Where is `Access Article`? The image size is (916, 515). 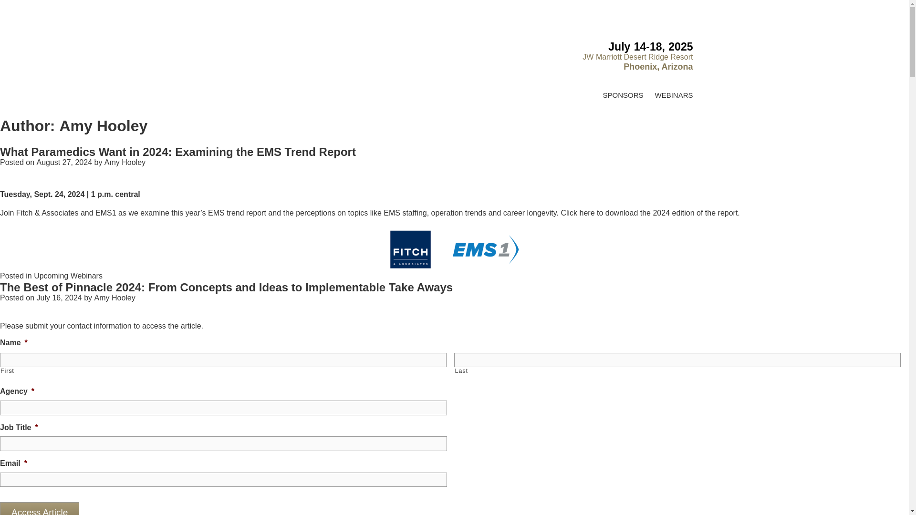 Access Article is located at coordinates (39, 508).